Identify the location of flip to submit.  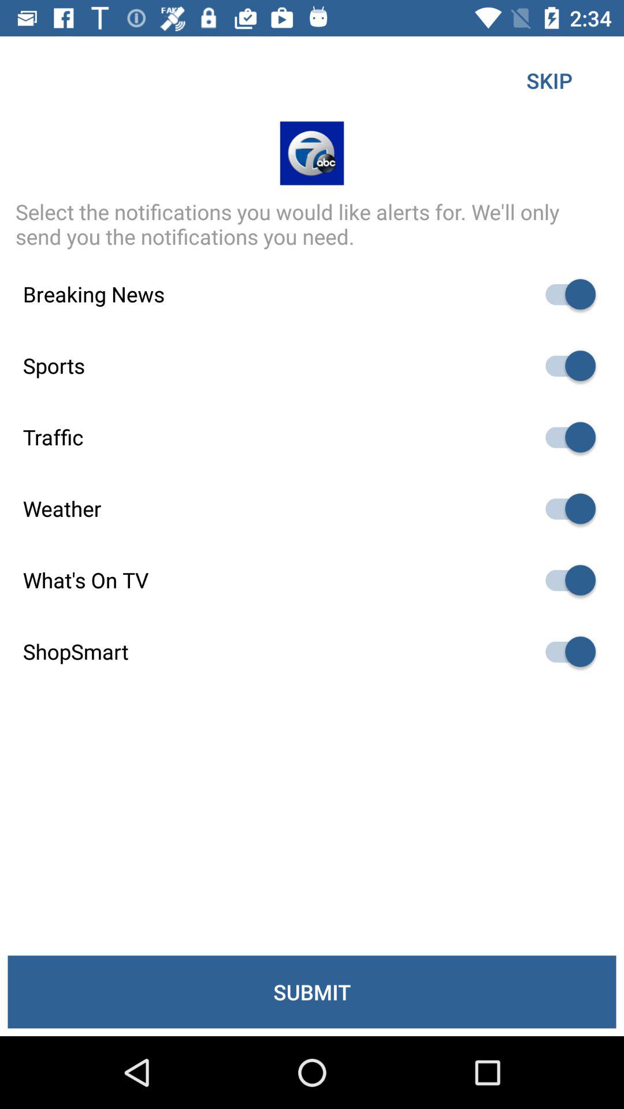
(312, 992).